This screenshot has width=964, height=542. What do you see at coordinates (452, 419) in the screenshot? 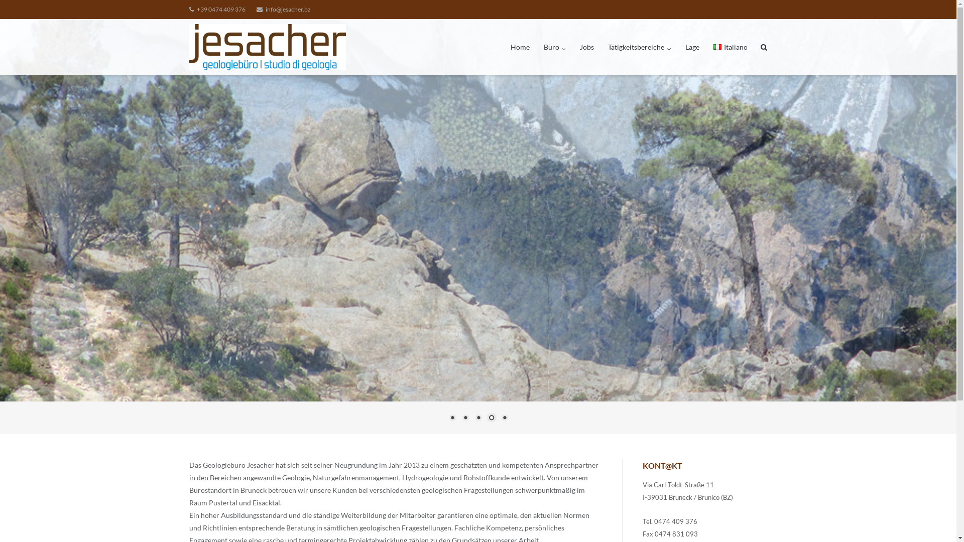
I see `1` at bounding box center [452, 419].